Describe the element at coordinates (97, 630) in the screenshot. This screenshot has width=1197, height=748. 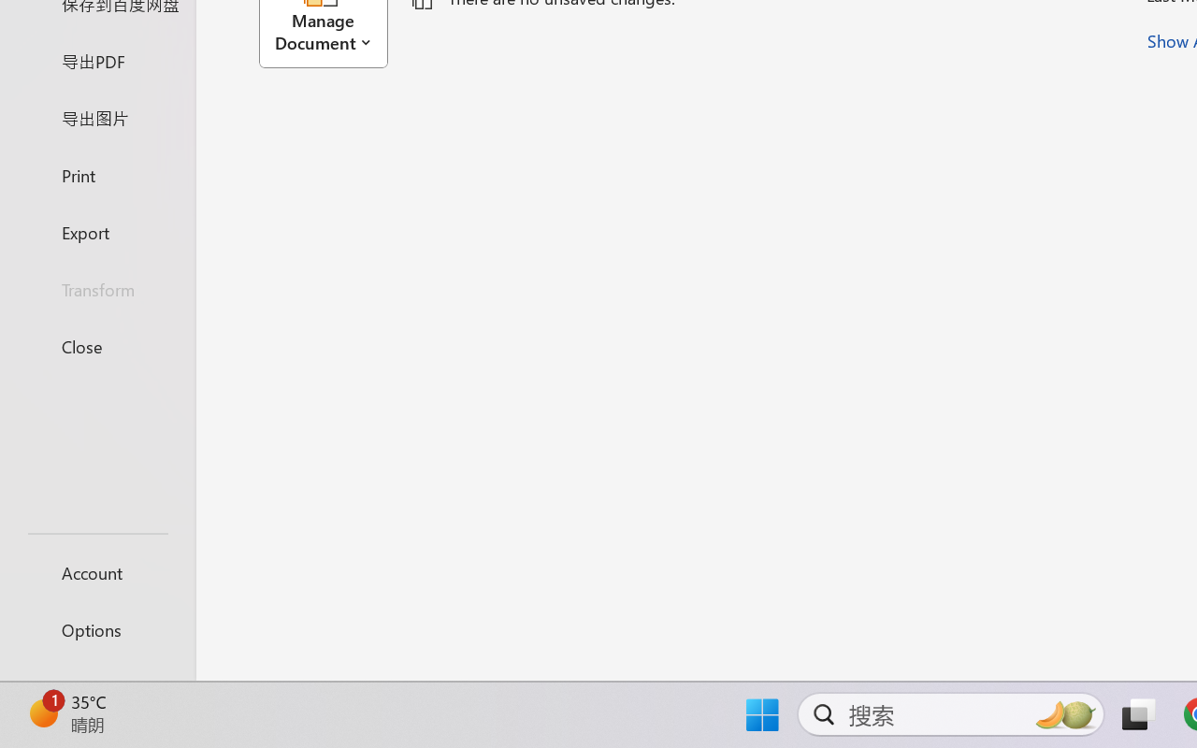
I see `Options` at that location.